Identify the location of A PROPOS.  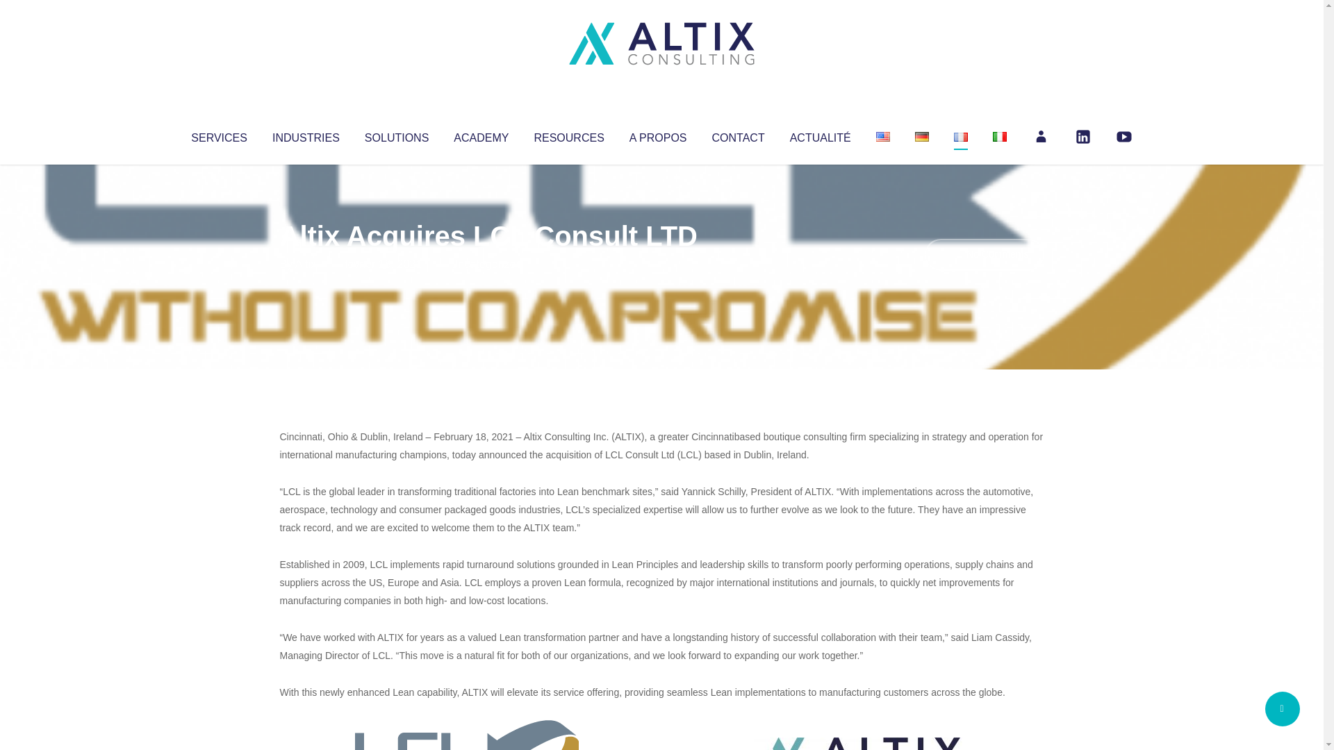
(658, 135).